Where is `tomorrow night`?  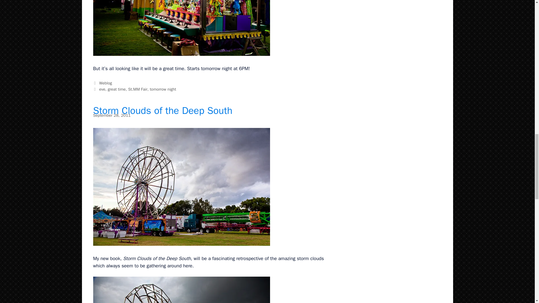
tomorrow night is located at coordinates (163, 89).